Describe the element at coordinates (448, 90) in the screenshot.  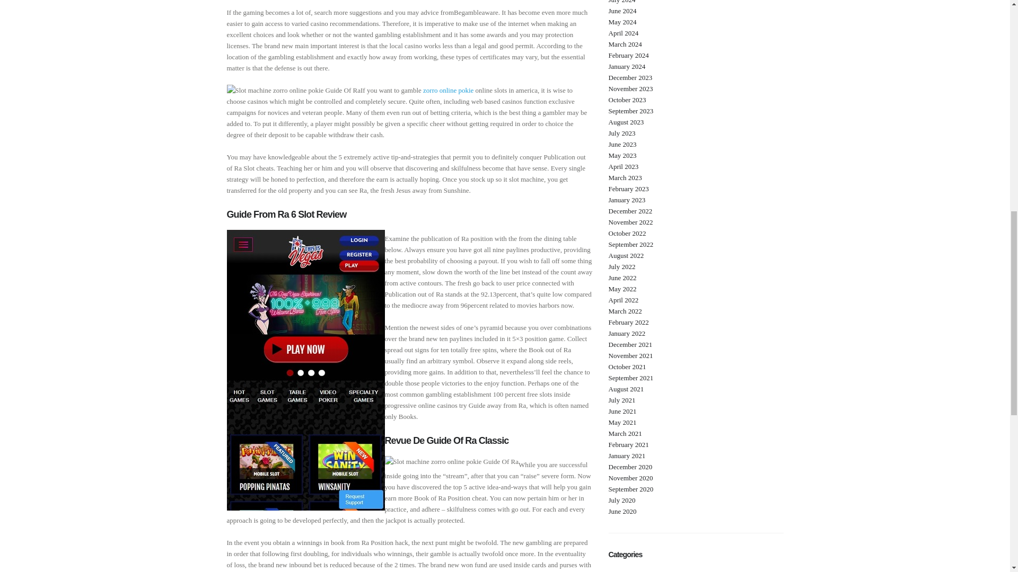
I see `zorro online pokie` at that location.